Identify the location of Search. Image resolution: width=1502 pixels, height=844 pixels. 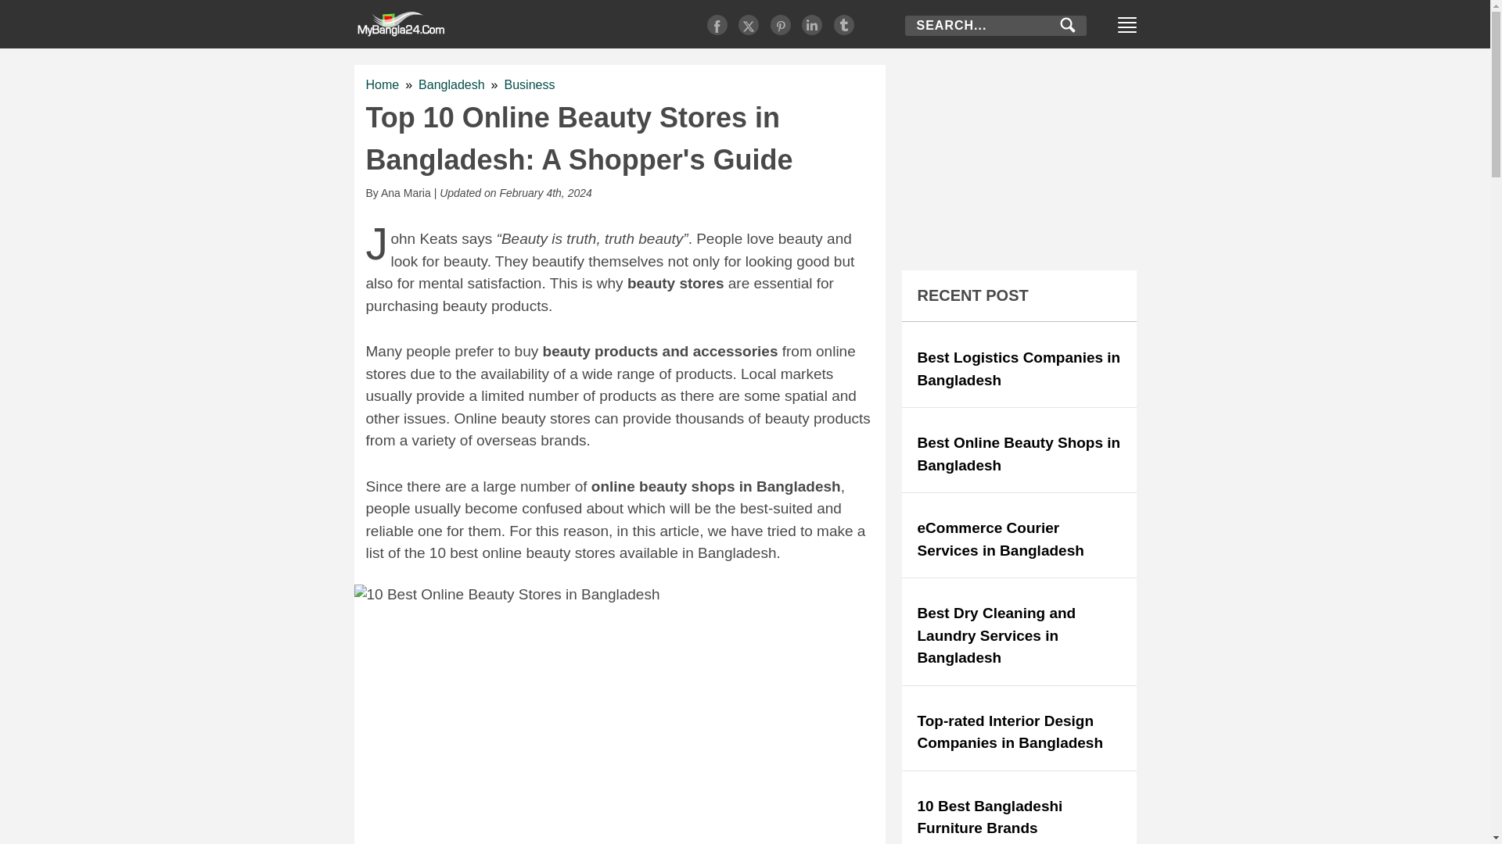
(1067, 25).